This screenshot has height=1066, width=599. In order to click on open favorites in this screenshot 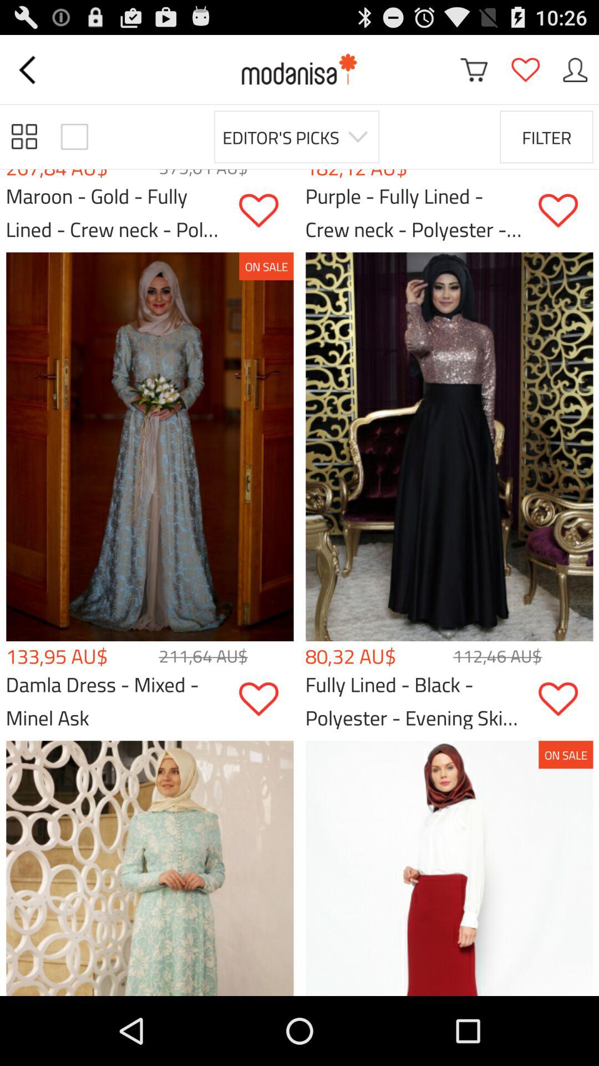, I will do `click(525, 70)`.